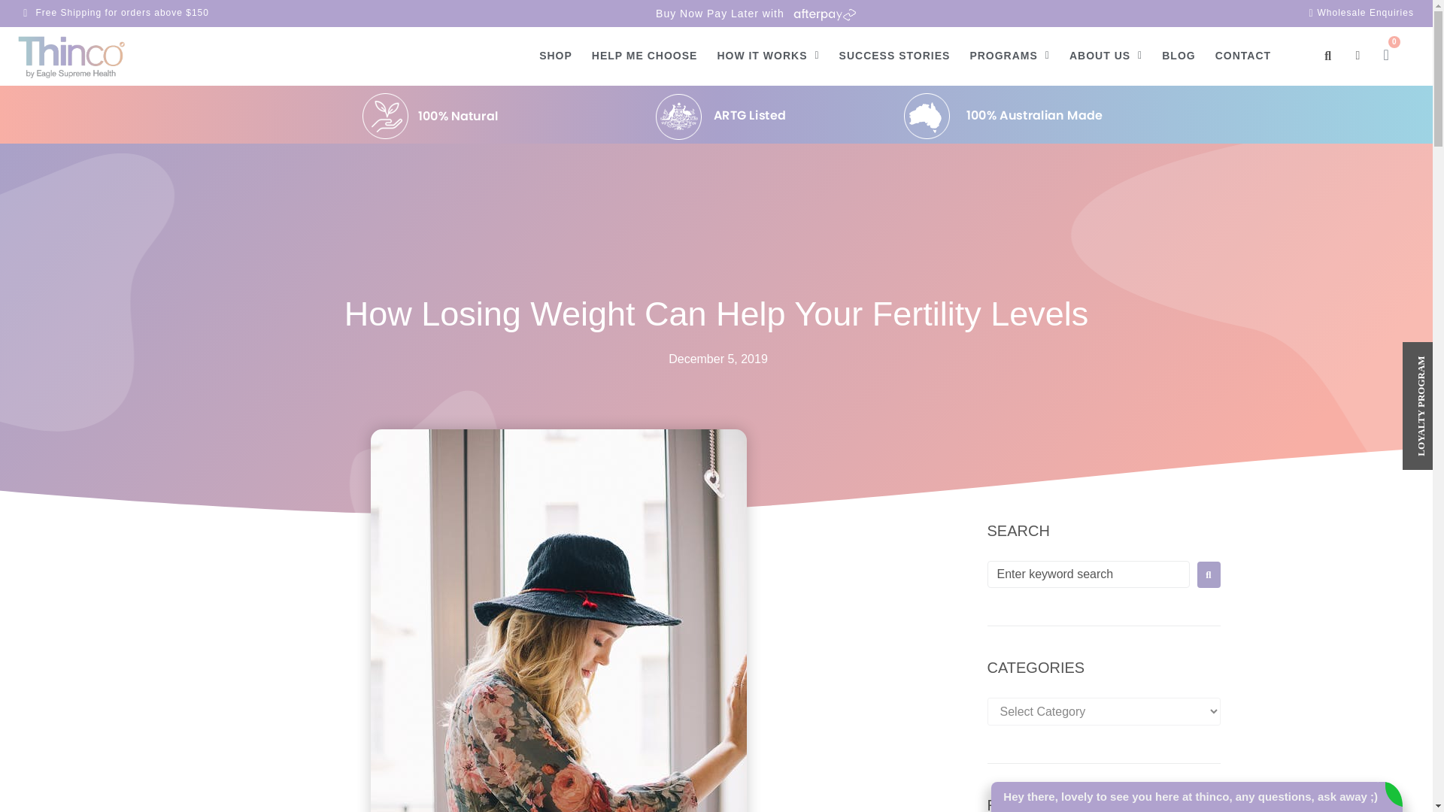 The height and width of the screenshot is (812, 1444). Describe the element at coordinates (1282, 13) in the screenshot. I see `Wholesale Enquiries` at that location.